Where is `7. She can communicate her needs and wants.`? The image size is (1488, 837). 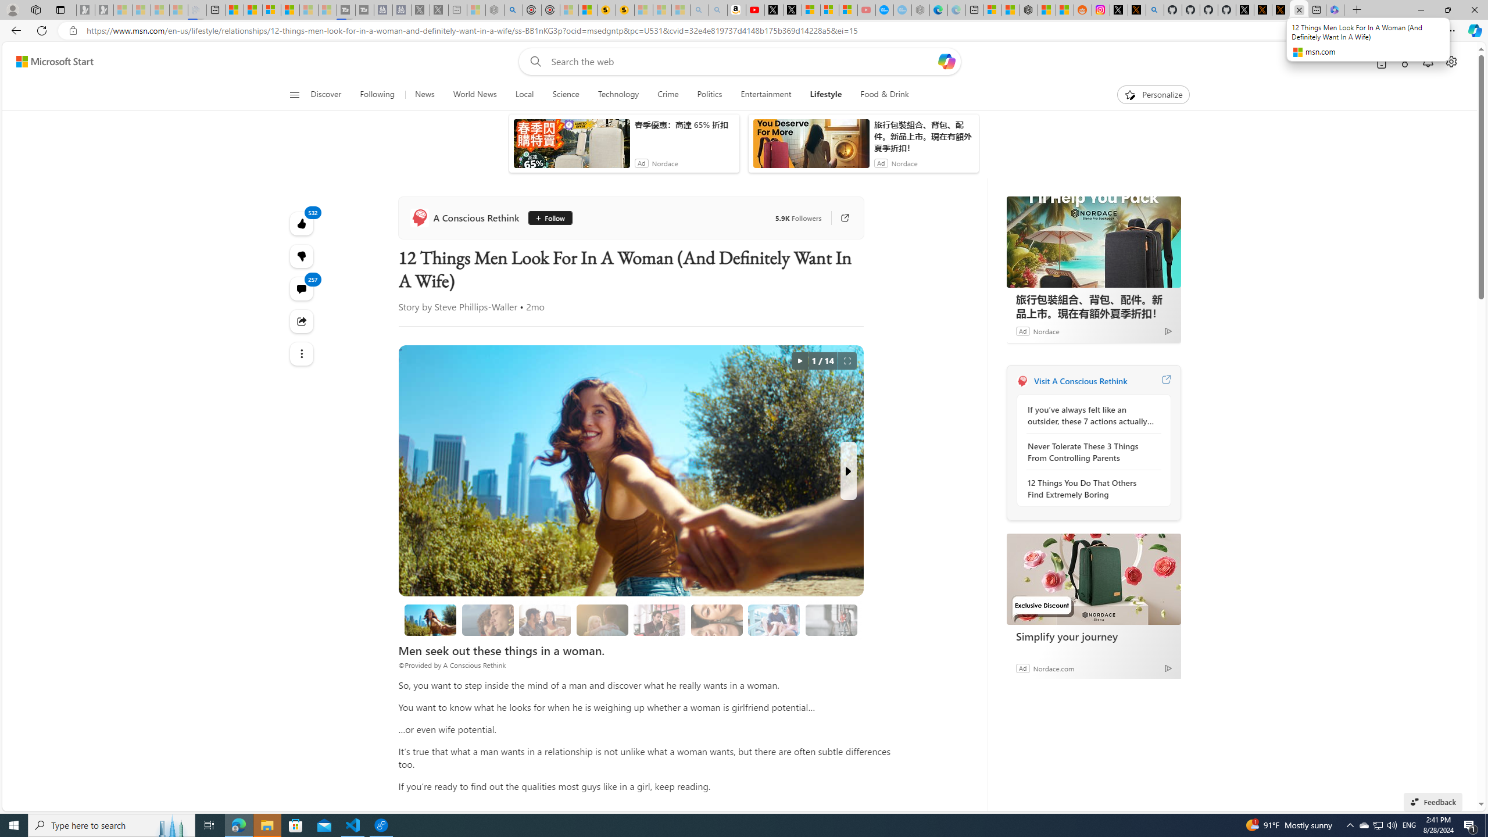 7. She can communicate her needs and wants. is located at coordinates (831, 620).